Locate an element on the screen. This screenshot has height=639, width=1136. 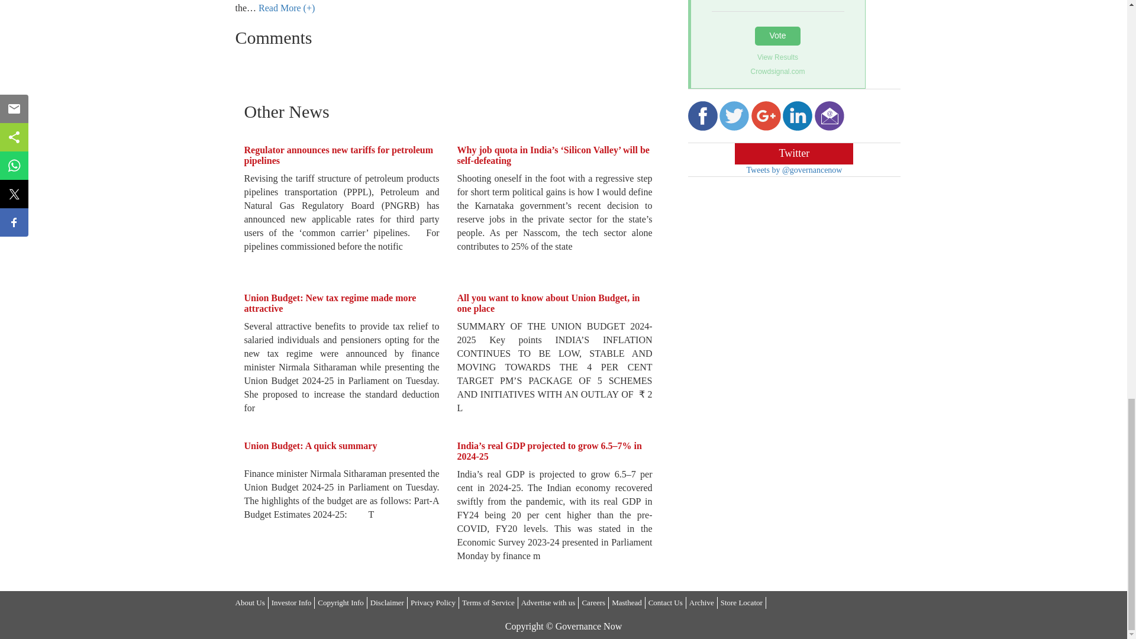
Google Plus is located at coordinates (766, 116).